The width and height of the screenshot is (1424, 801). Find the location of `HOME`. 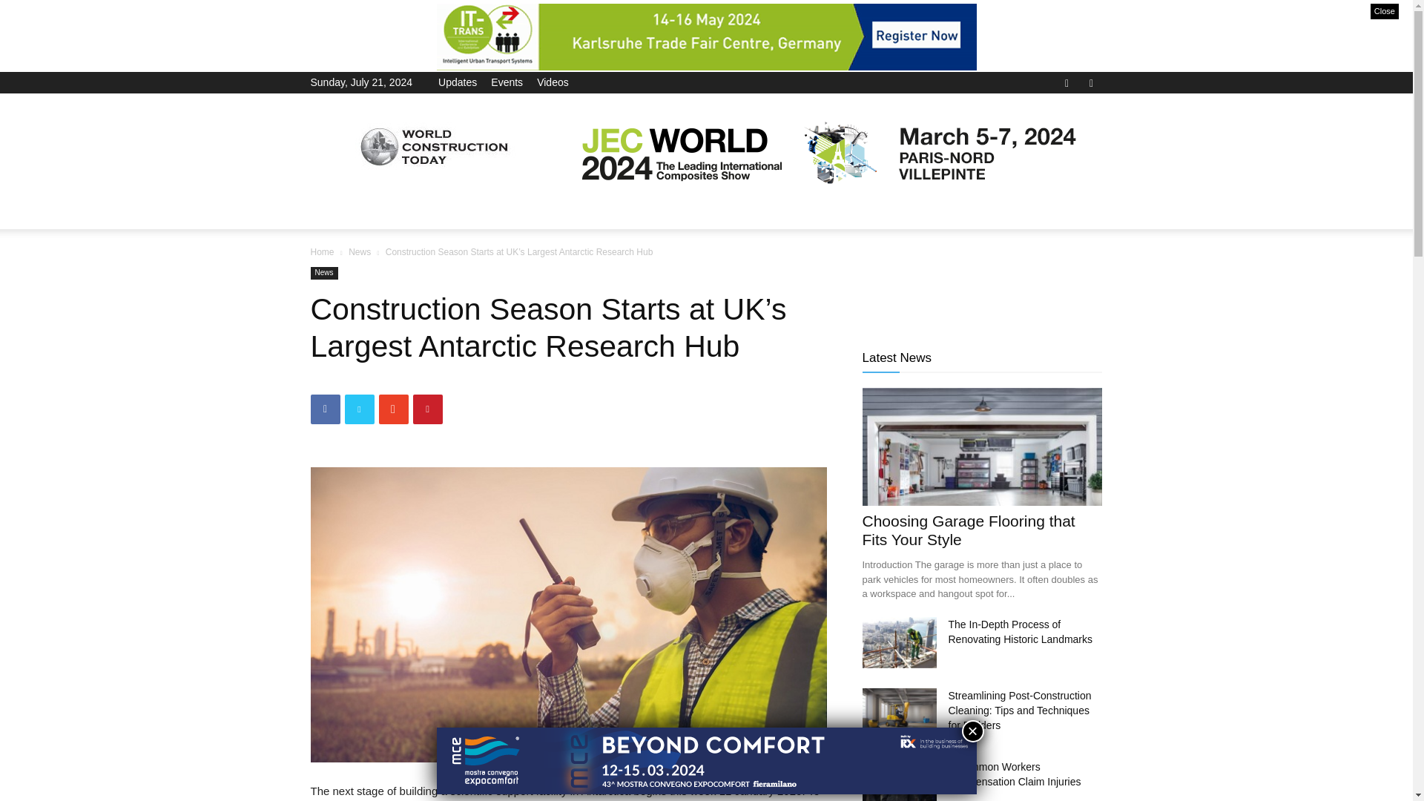

HOME is located at coordinates (335, 211).